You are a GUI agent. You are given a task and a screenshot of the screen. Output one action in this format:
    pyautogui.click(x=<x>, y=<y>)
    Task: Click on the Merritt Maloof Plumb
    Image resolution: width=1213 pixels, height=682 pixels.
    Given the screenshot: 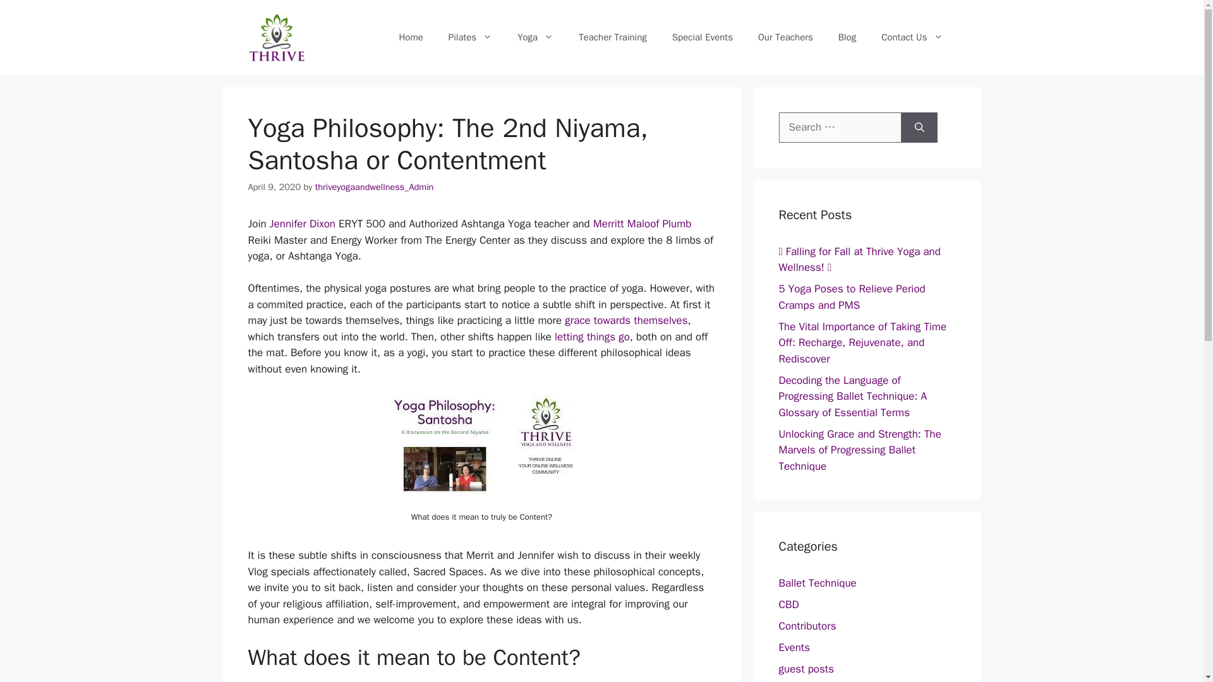 What is the action you would take?
    pyautogui.click(x=642, y=224)
    